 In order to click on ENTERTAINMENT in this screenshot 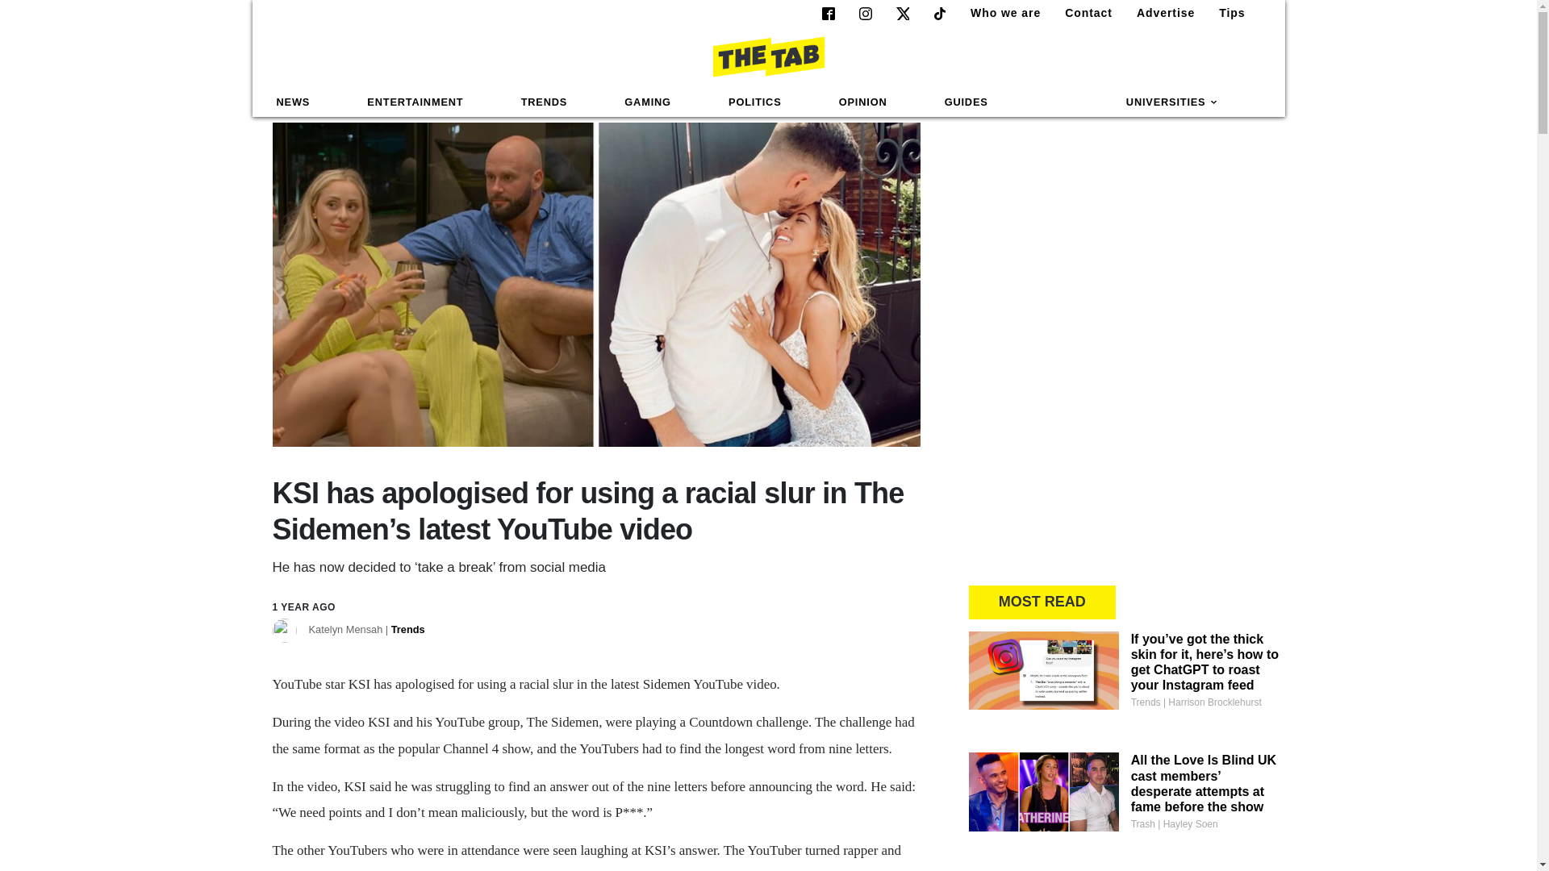, I will do `click(415, 102)`.